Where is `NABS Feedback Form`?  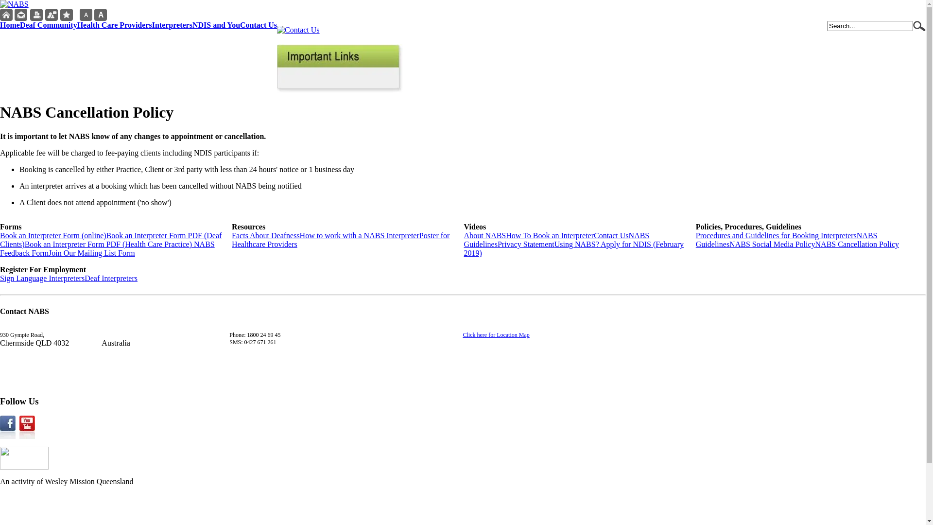 NABS Feedback Form is located at coordinates (107, 249).